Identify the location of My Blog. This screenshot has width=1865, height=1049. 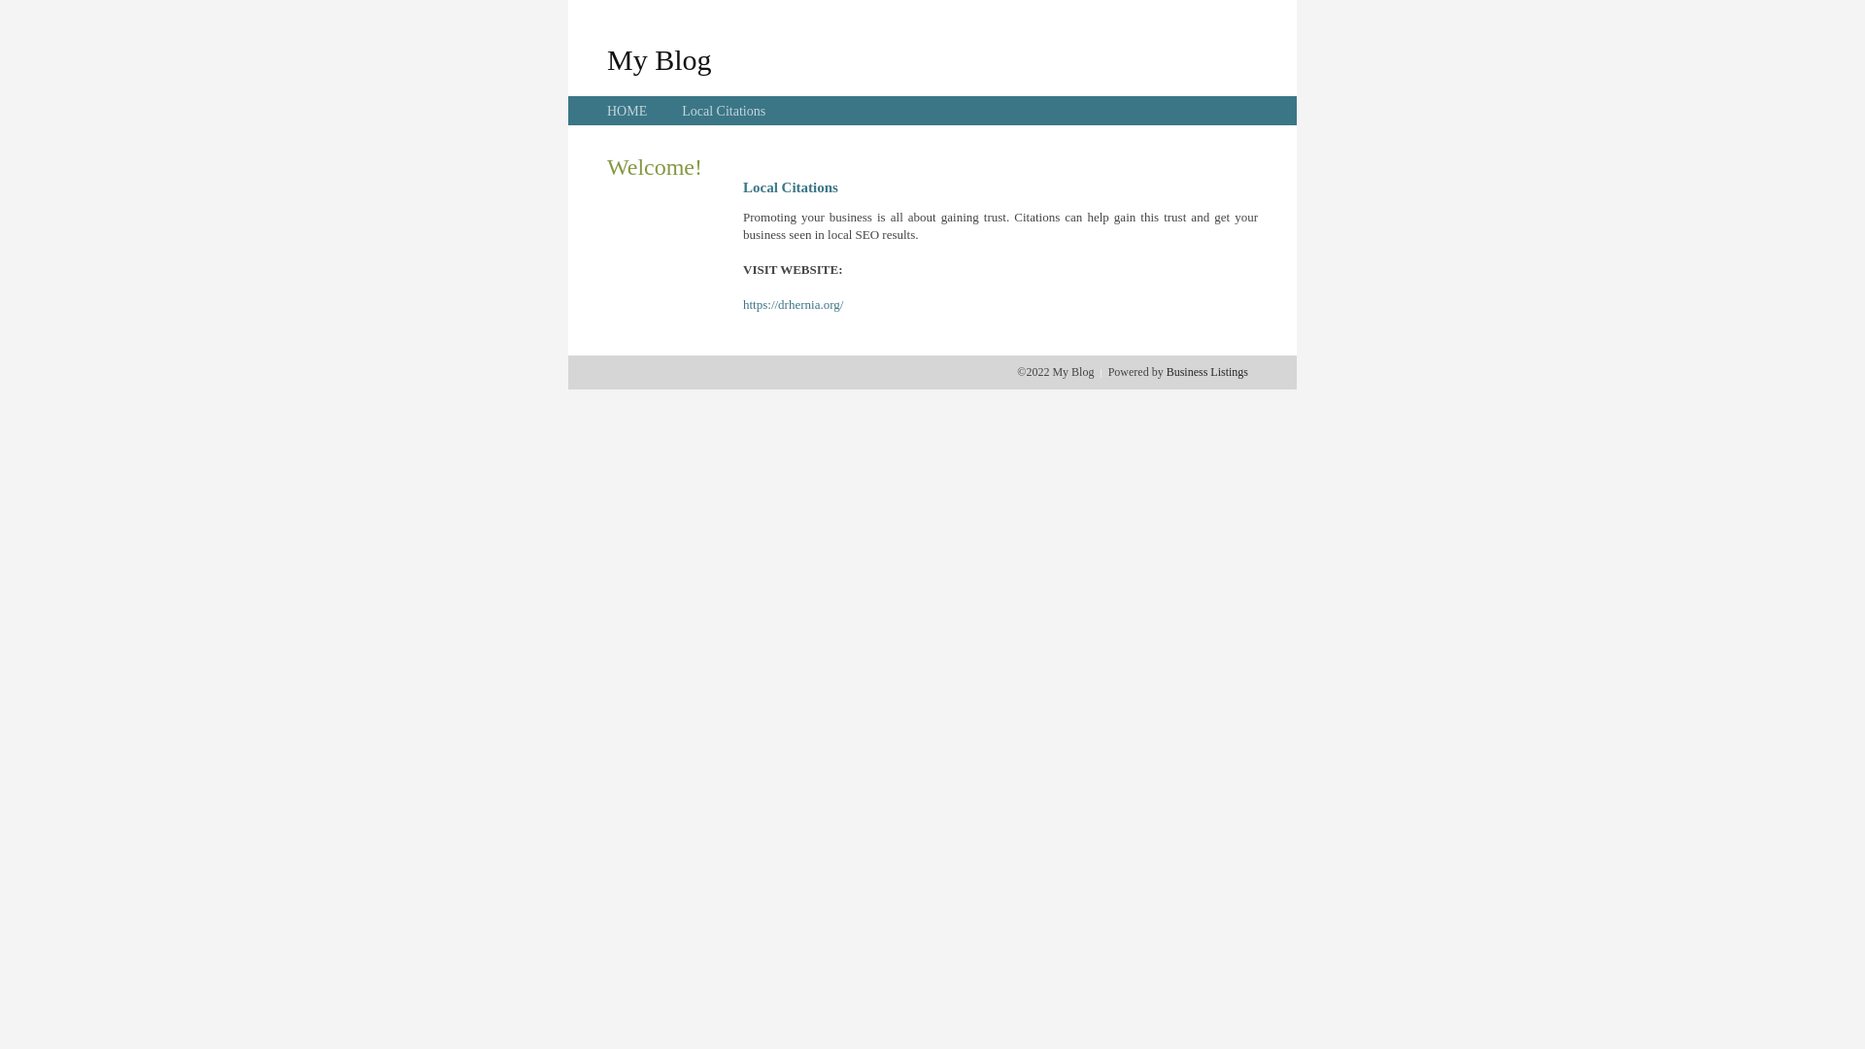
(660, 59).